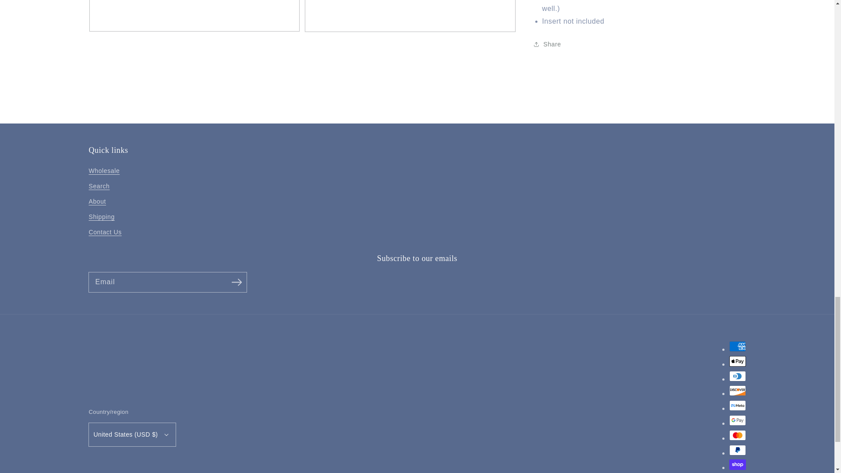 This screenshot has width=841, height=473. Describe the element at coordinates (737, 464) in the screenshot. I see `Shop Pay` at that location.